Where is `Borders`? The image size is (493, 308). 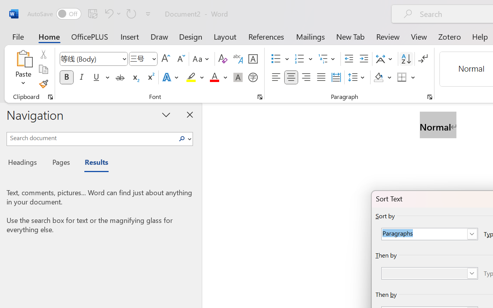
Borders is located at coordinates (406, 77).